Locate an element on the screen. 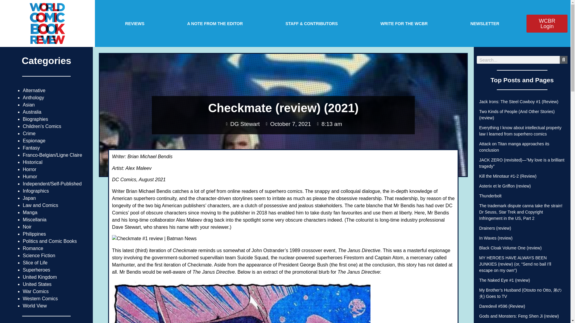 The width and height of the screenshot is (575, 323). Anthology is located at coordinates (34, 97).